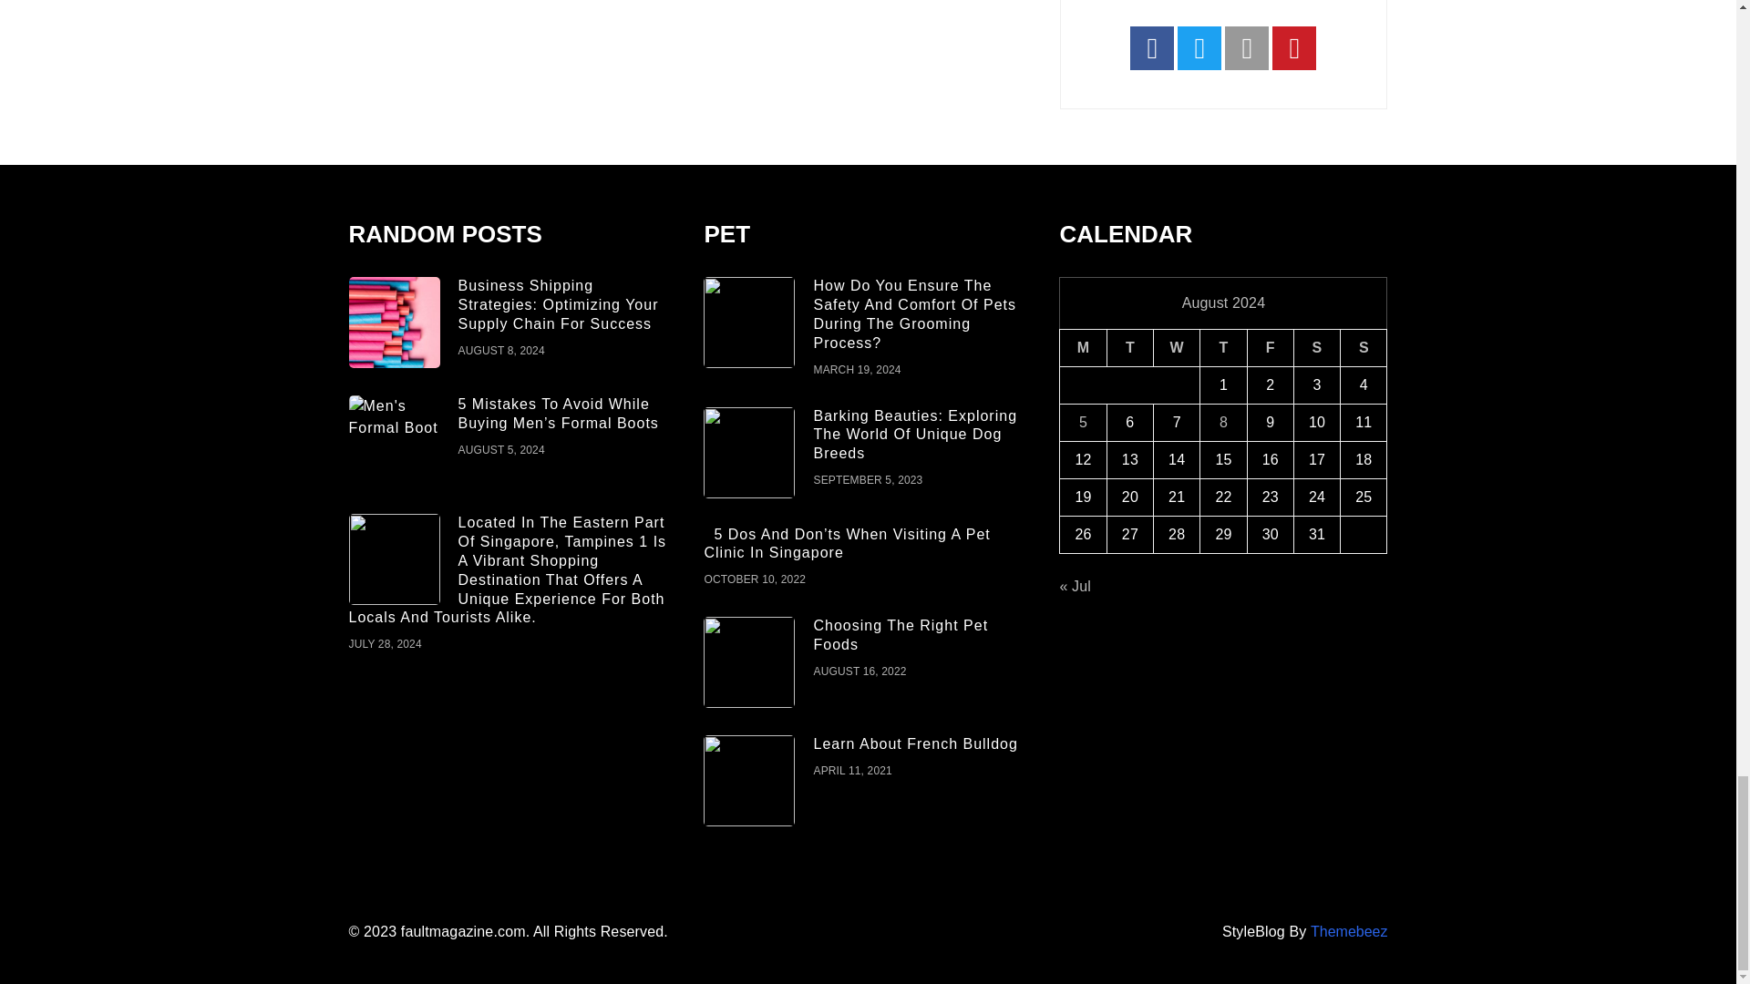 The width and height of the screenshot is (1750, 984). What do you see at coordinates (1223, 348) in the screenshot?
I see `Thursday` at bounding box center [1223, 348].